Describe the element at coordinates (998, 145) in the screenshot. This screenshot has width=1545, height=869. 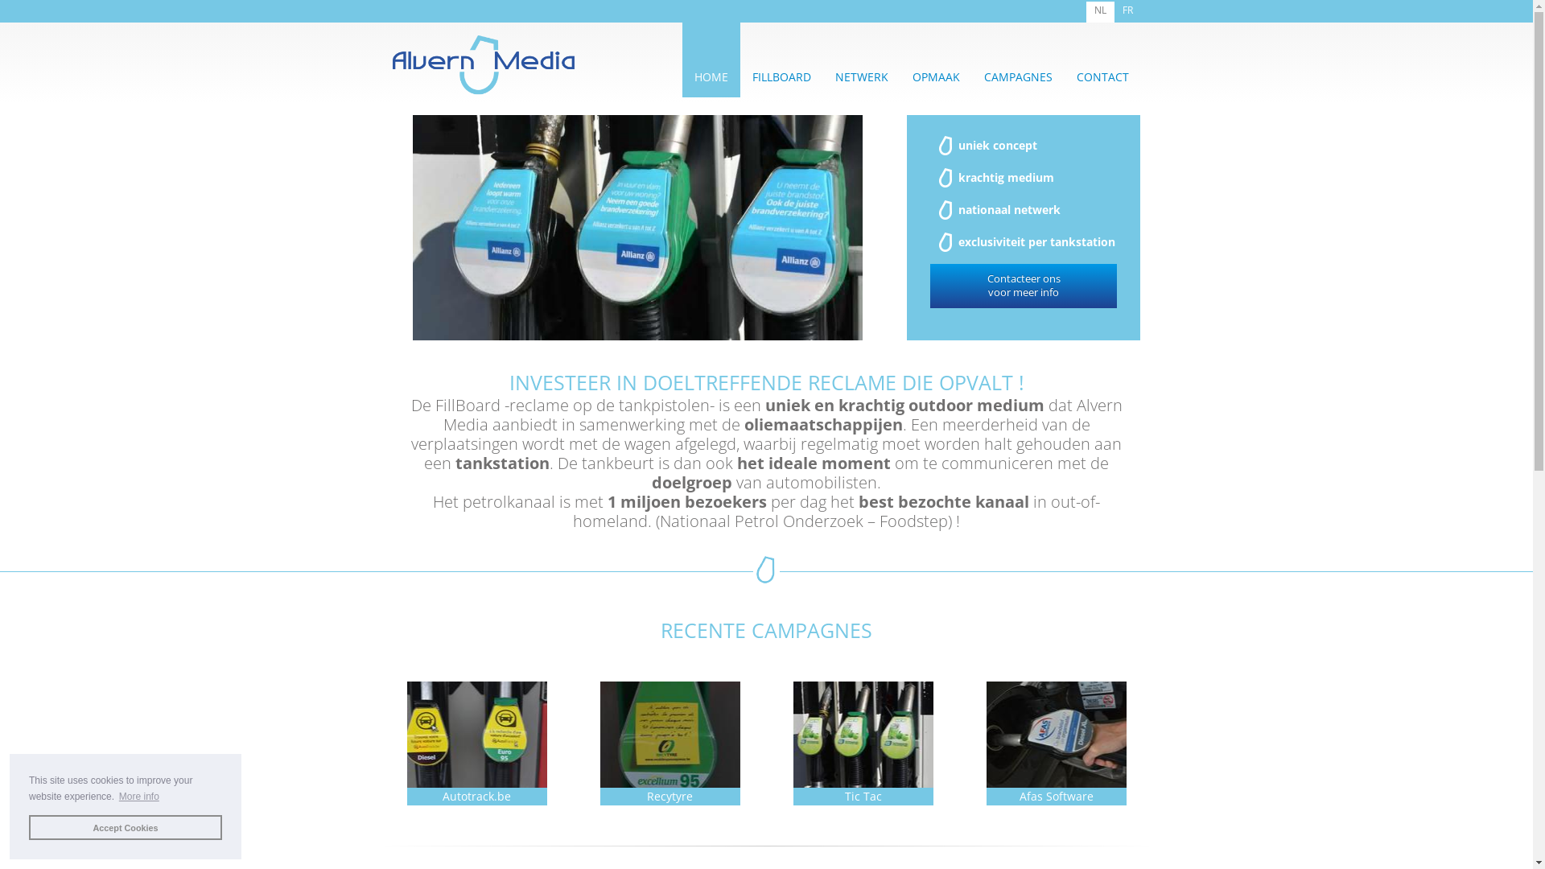
I see `uniek concept` at that location.